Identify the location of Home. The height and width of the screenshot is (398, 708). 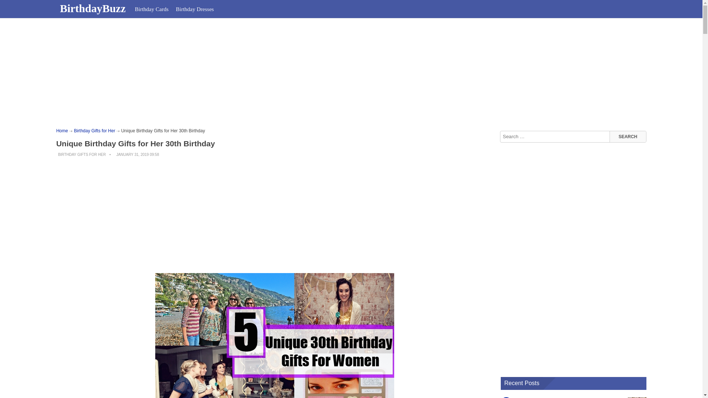
(62, 130).